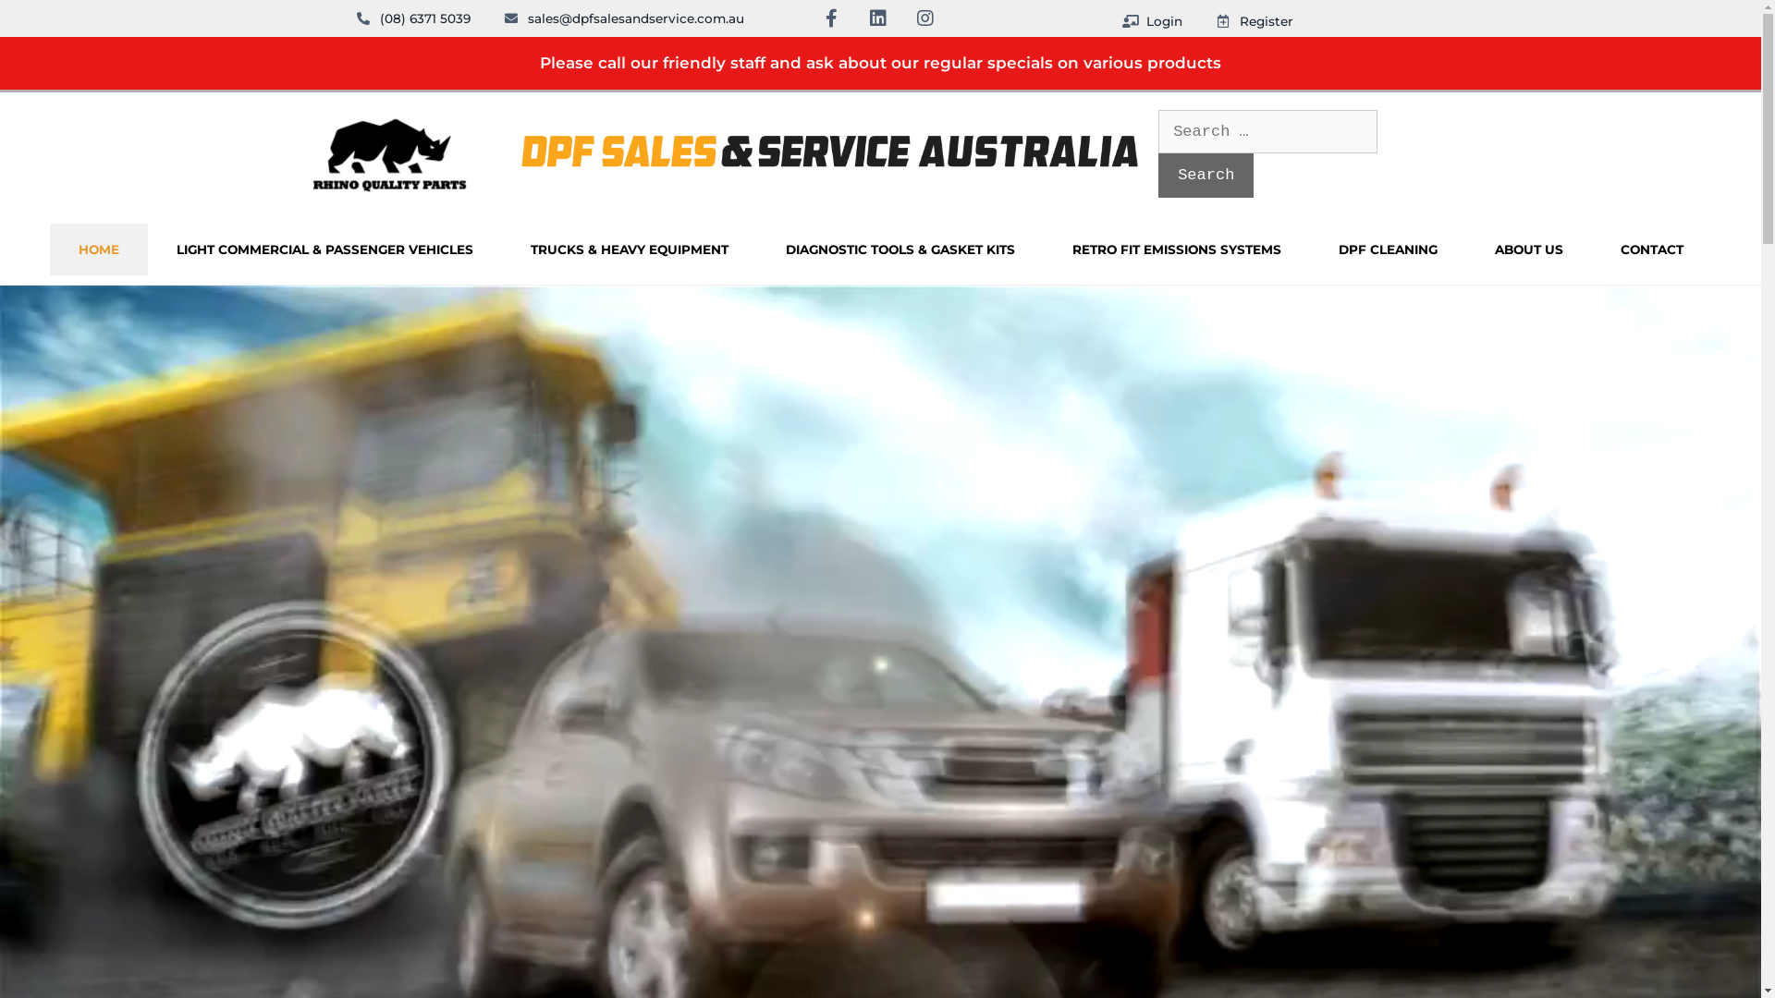 This screenshot has height=998, width=1775. I want to click on CONTACT, so click(1652, 249).